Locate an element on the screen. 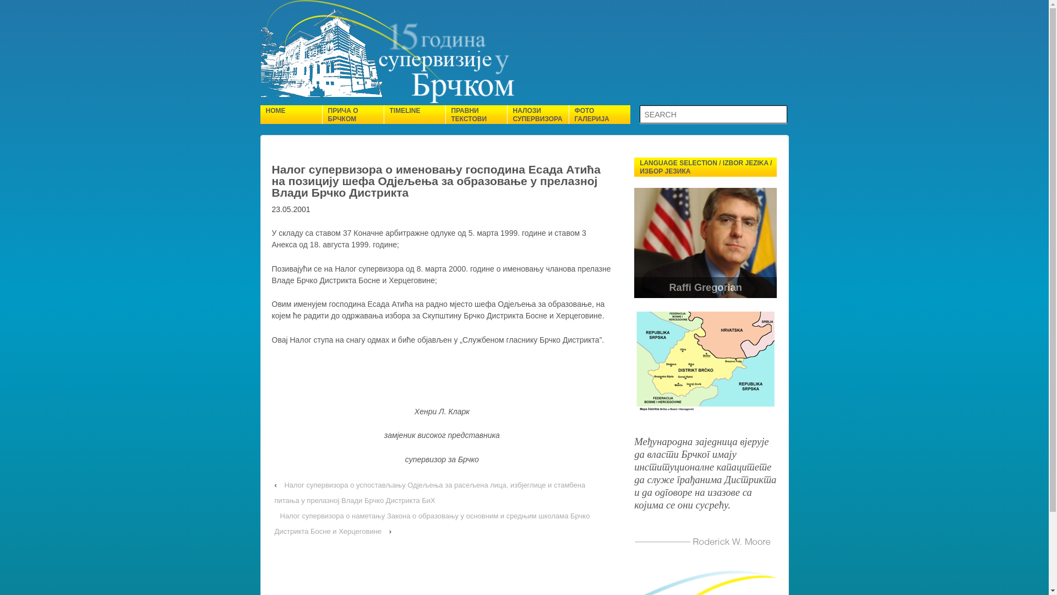  Raffi Gregorian is located at coordinates (706, 288).